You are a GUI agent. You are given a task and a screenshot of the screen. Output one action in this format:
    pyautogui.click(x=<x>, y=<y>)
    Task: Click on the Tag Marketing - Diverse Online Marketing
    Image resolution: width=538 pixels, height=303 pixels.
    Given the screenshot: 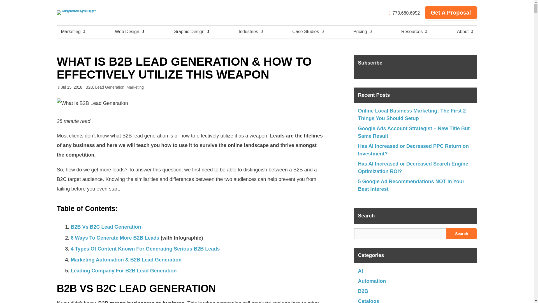 What is the action you would take?
    pyautogui.click(x=84, y=12)
    